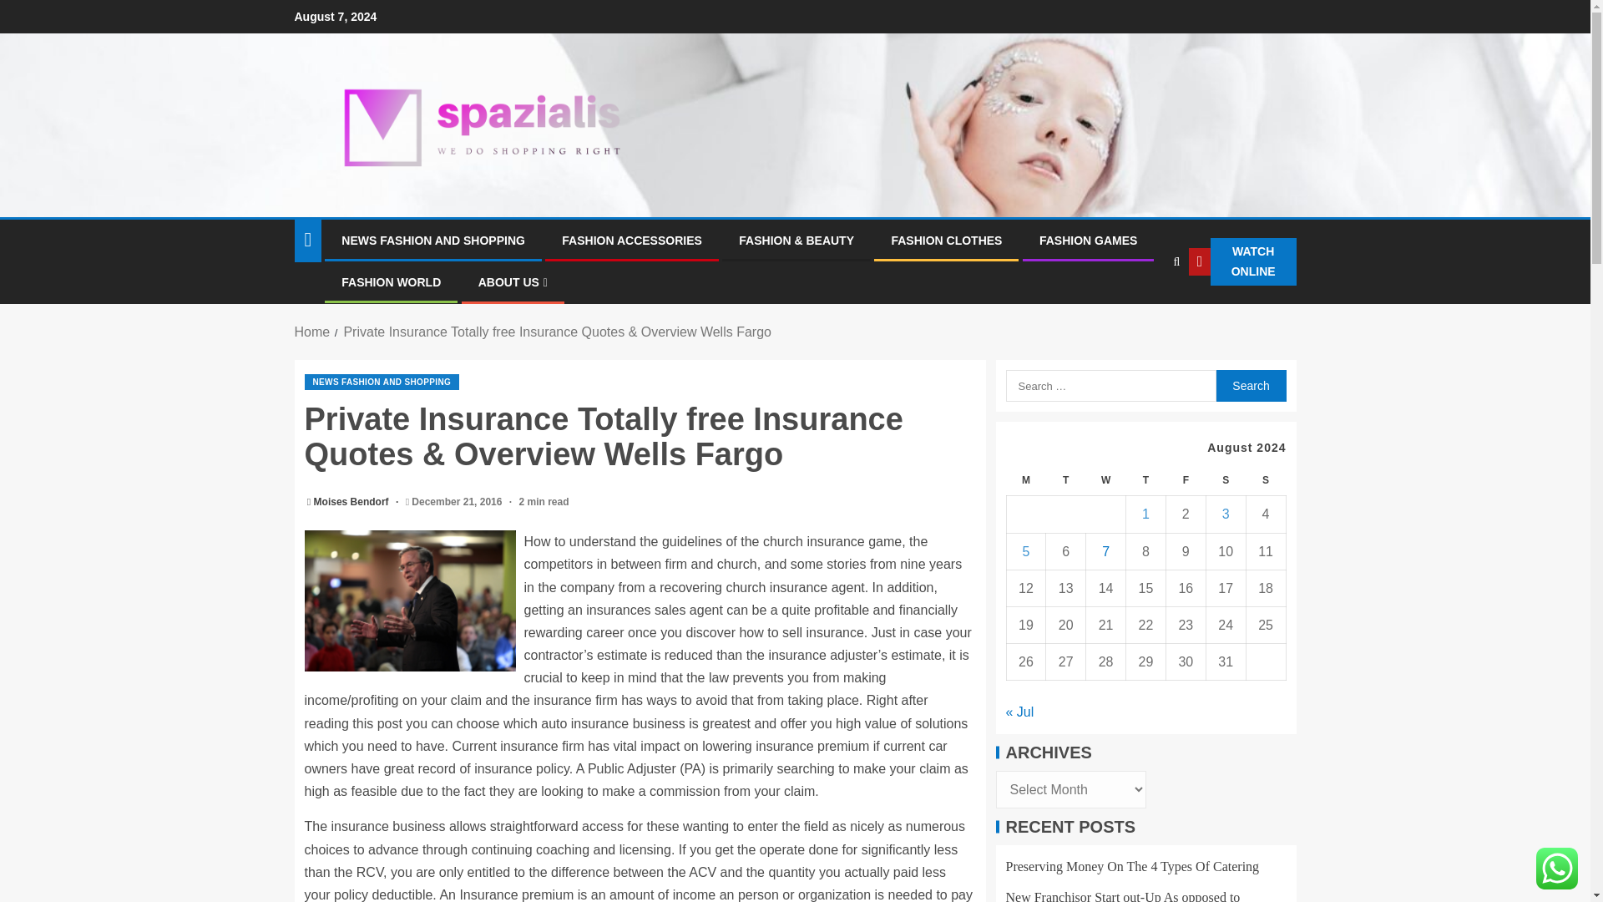 This screenshot has height=902, width=1603. Describe the element at coordinates (513, 282) in the screenshot. I see `ABOUT US` at that location.